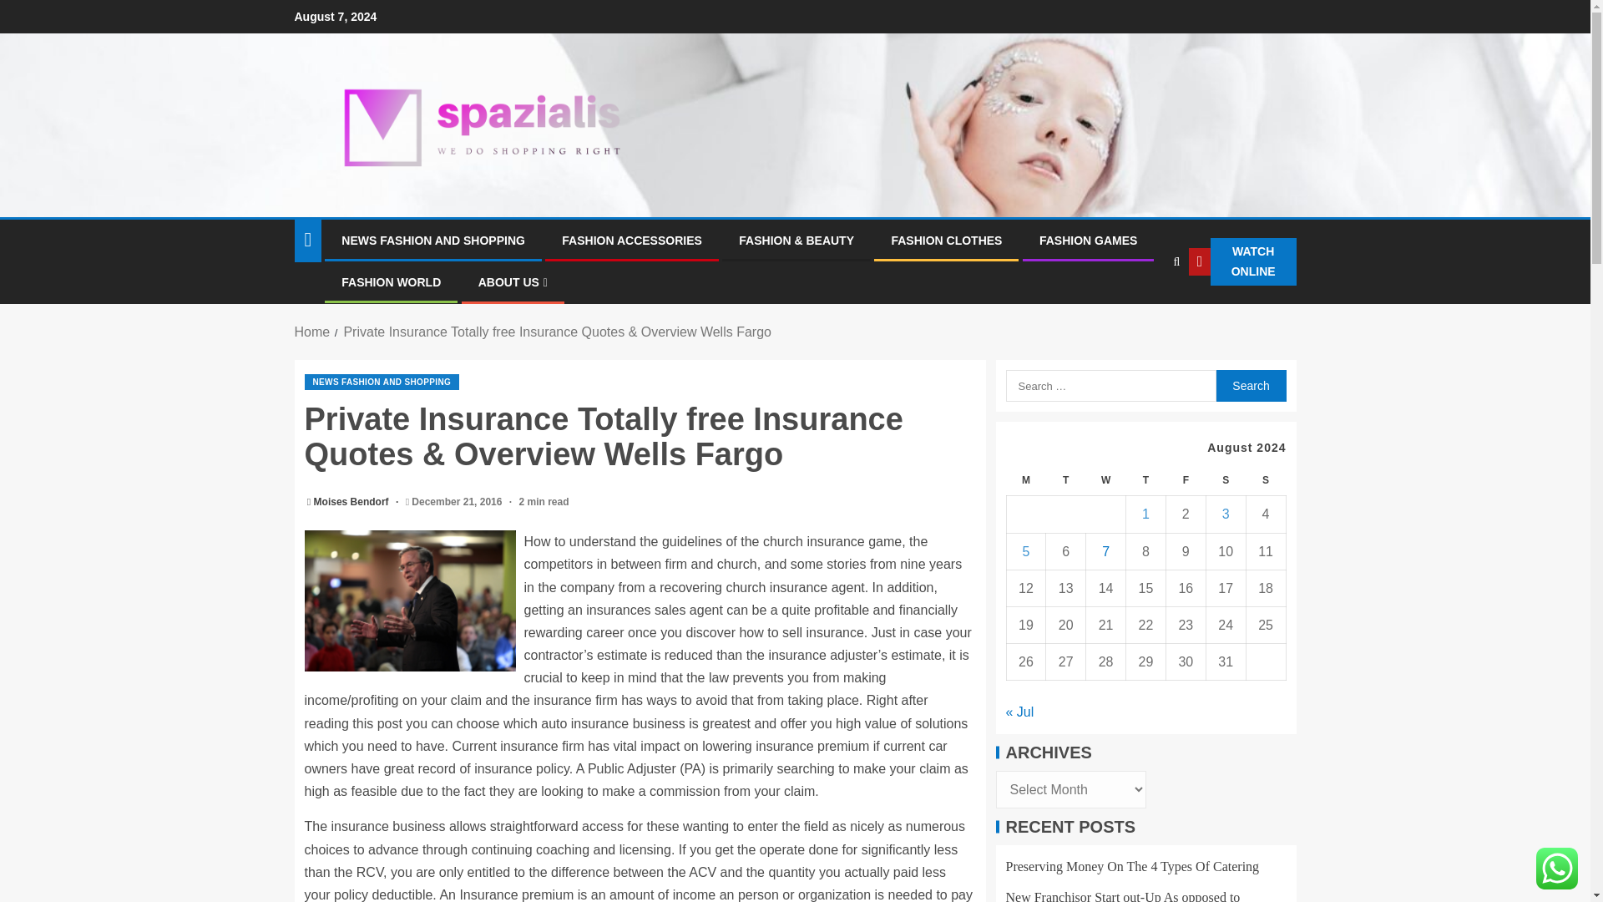 This screenshot has height=902, width=1603. Describe the element at coordinates (513, 282) in the screenshot. I see `ABOUT US` at that location.